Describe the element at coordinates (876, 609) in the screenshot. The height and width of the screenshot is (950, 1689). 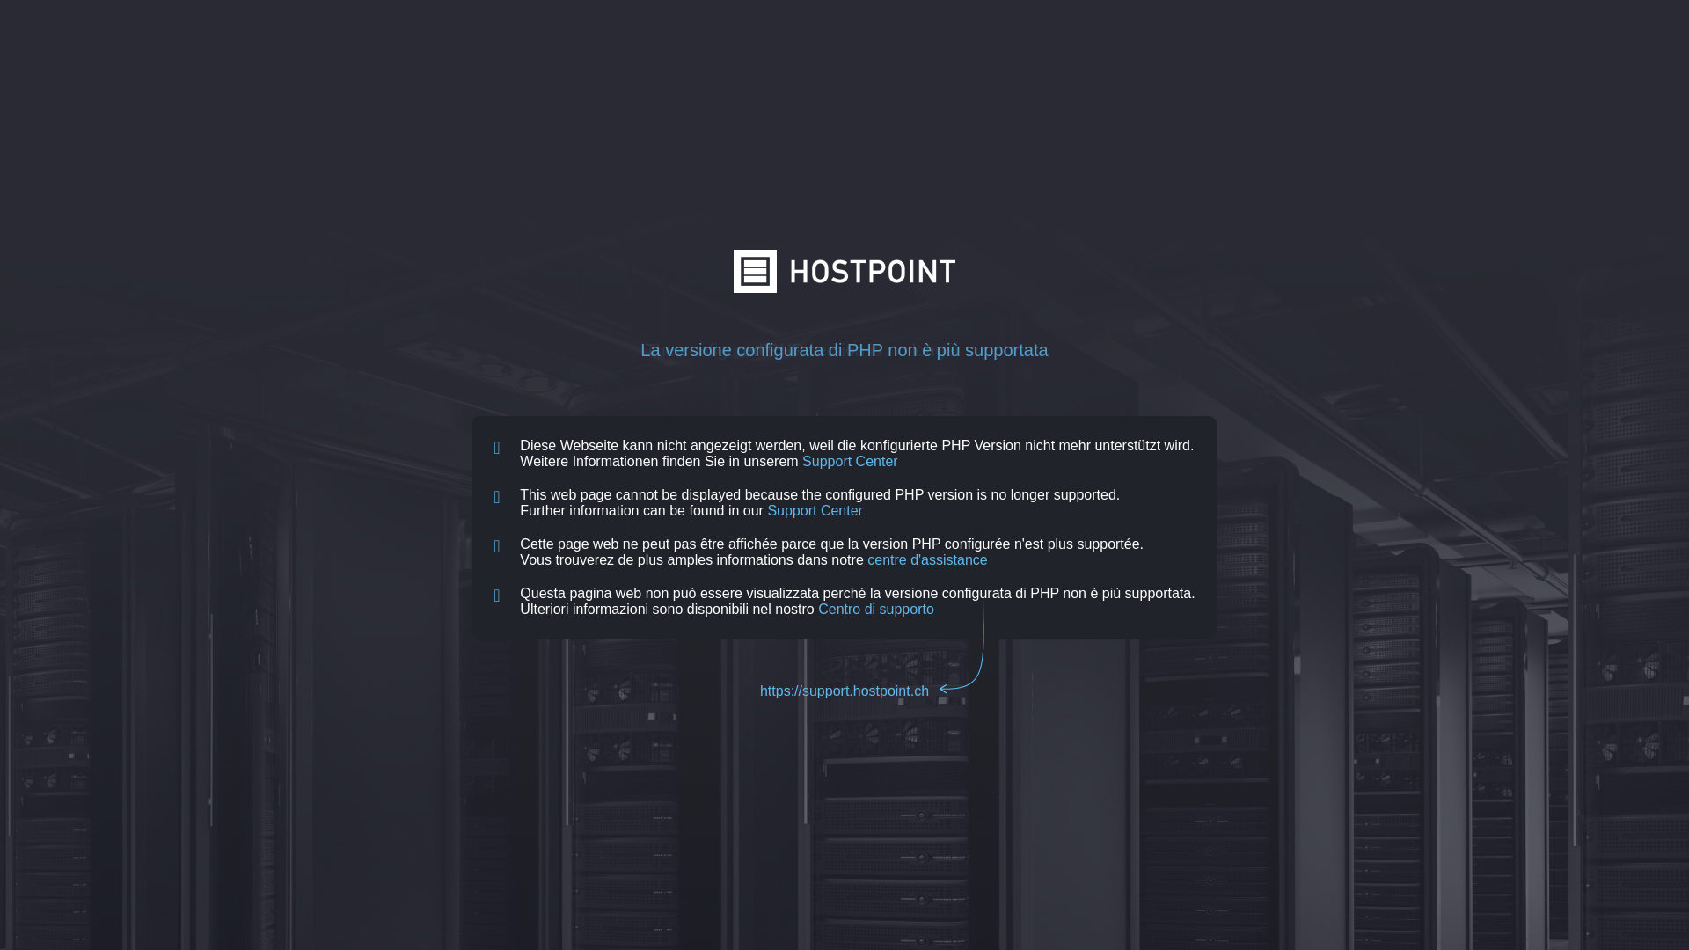
I see `Centro di supporto` at that location.